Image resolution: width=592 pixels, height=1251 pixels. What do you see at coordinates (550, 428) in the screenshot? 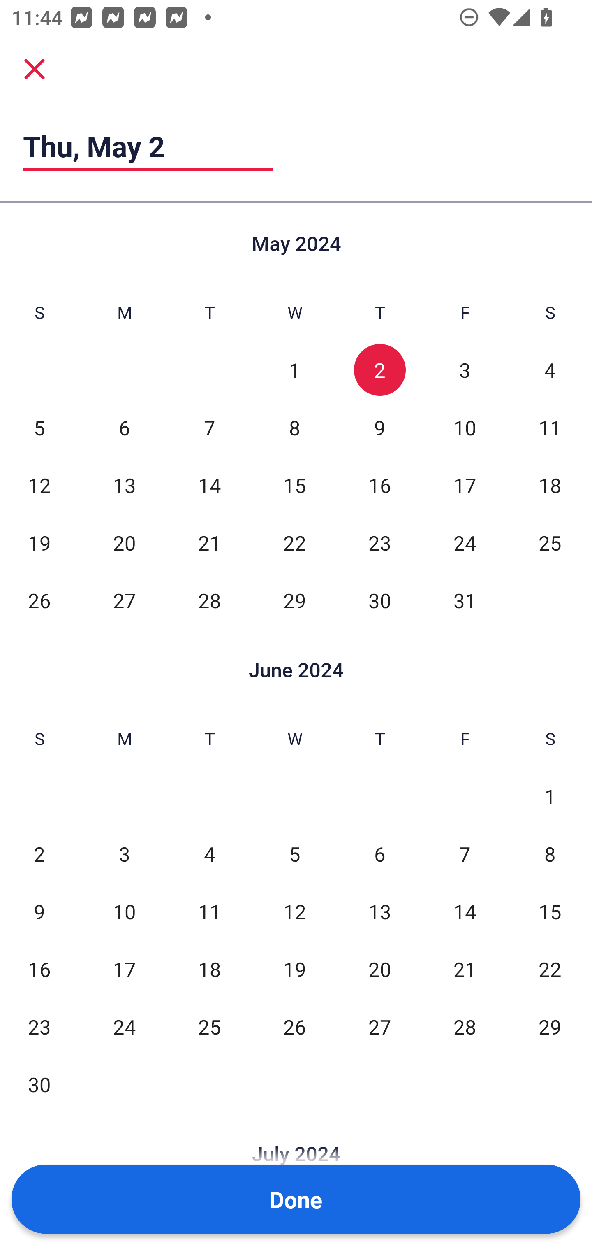
I see `11 Sat, May 11, Not Selected` at bounding box center [550, 428].